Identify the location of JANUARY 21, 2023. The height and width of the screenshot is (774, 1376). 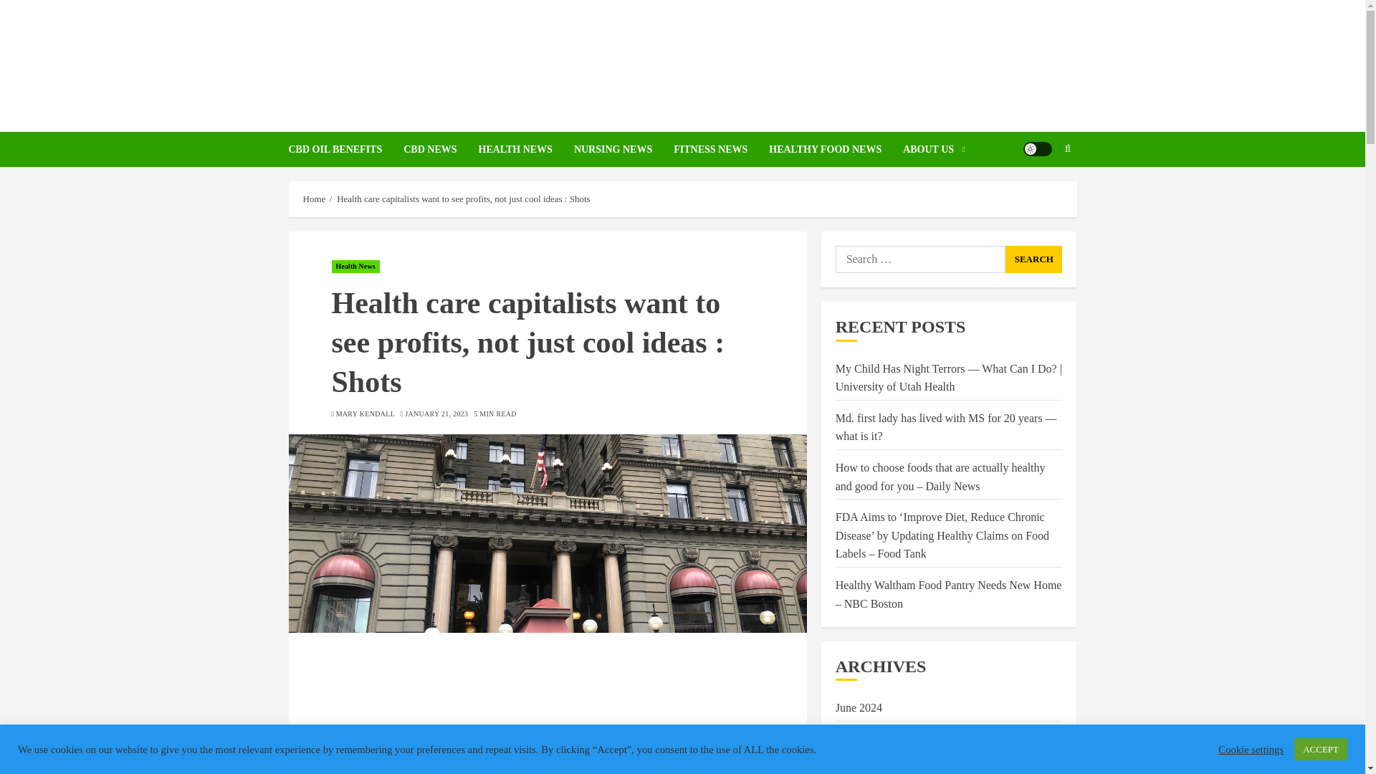
(436, 414).